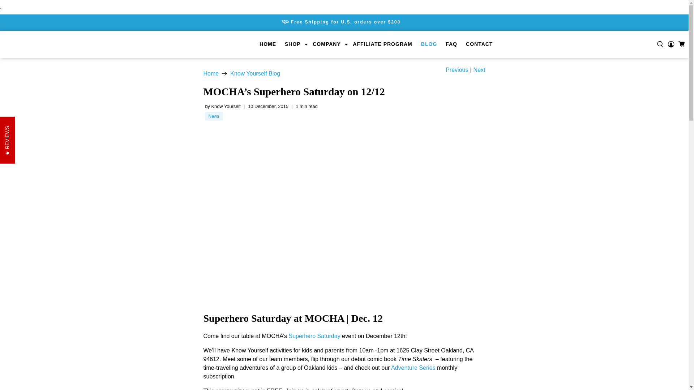 The image size is (694, 390). Describe the element at coordinates (255, 73) in the screenshot. I see `Know Yourself Blog` at that location.